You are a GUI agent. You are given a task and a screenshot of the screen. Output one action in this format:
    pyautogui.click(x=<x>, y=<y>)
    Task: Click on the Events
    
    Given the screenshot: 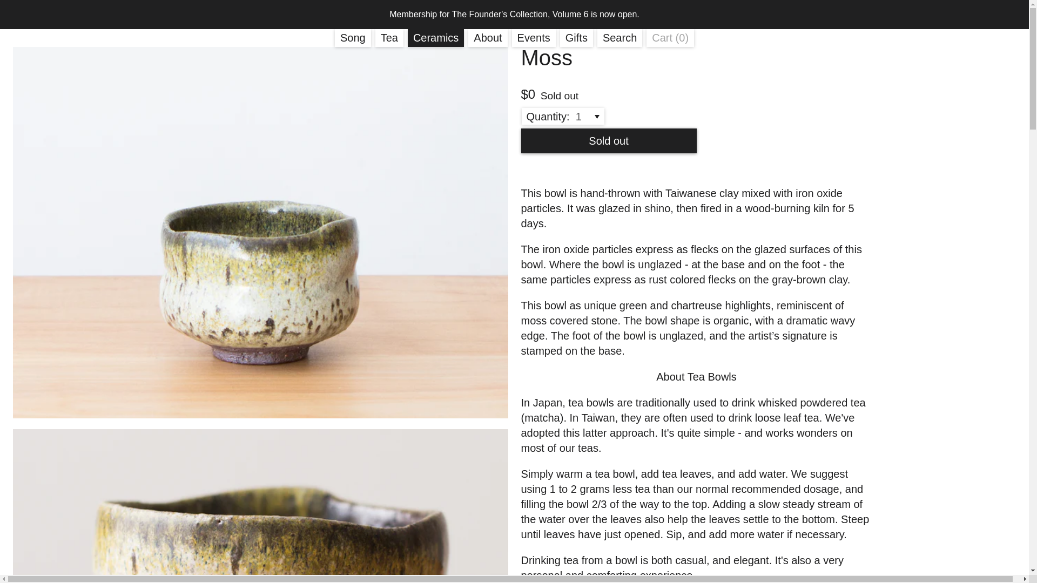 What is the action you would take?
    pyautogui.click(x=534, y=38)
    